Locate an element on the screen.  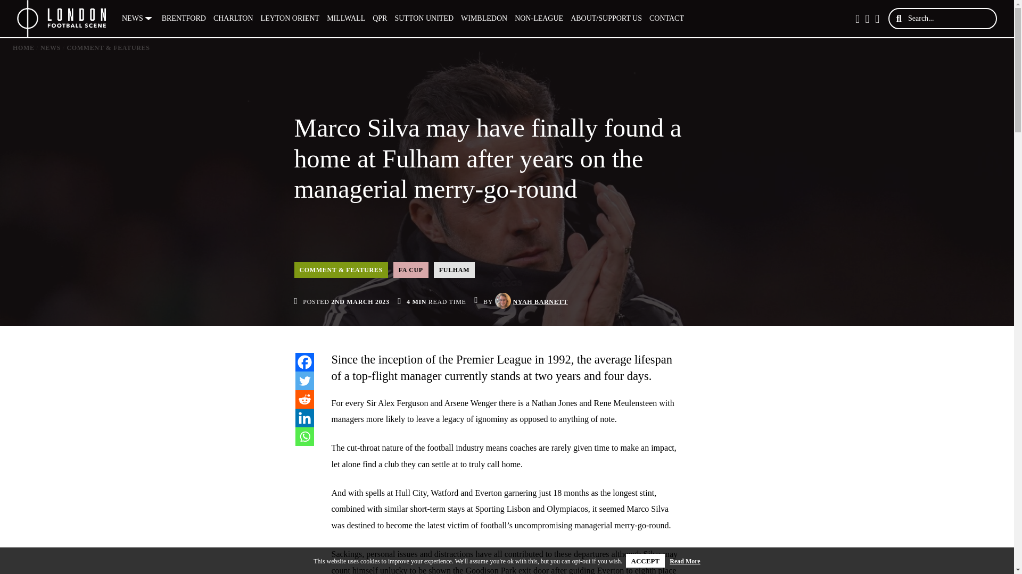
Posts by Nyah Barnett is located at coordinates (540, 302).